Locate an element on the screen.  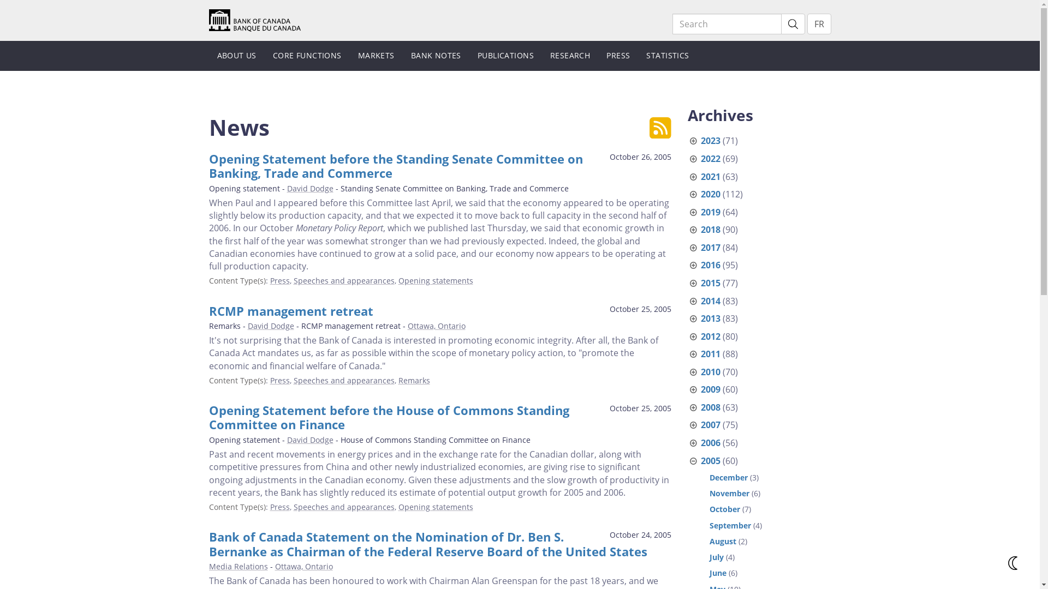
MARKETS is located at coordinates (377, 56).